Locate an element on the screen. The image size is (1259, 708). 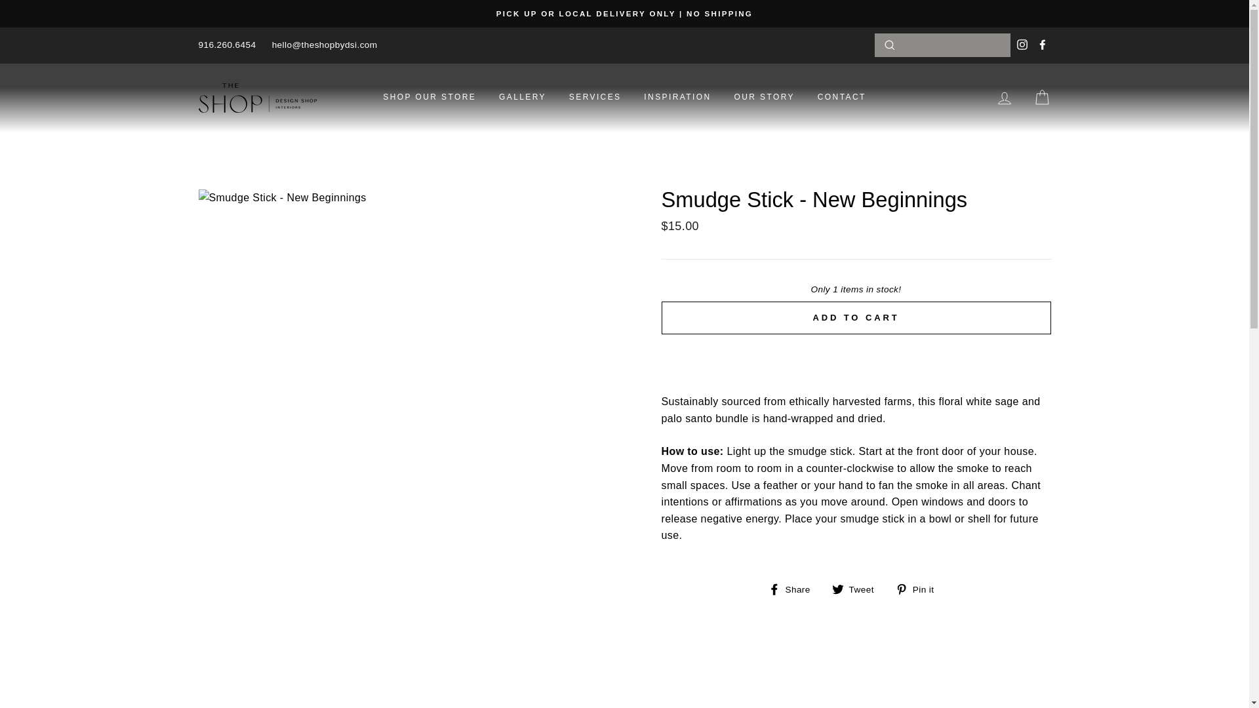
INSPIRATION is located at coordinates (919, 589).